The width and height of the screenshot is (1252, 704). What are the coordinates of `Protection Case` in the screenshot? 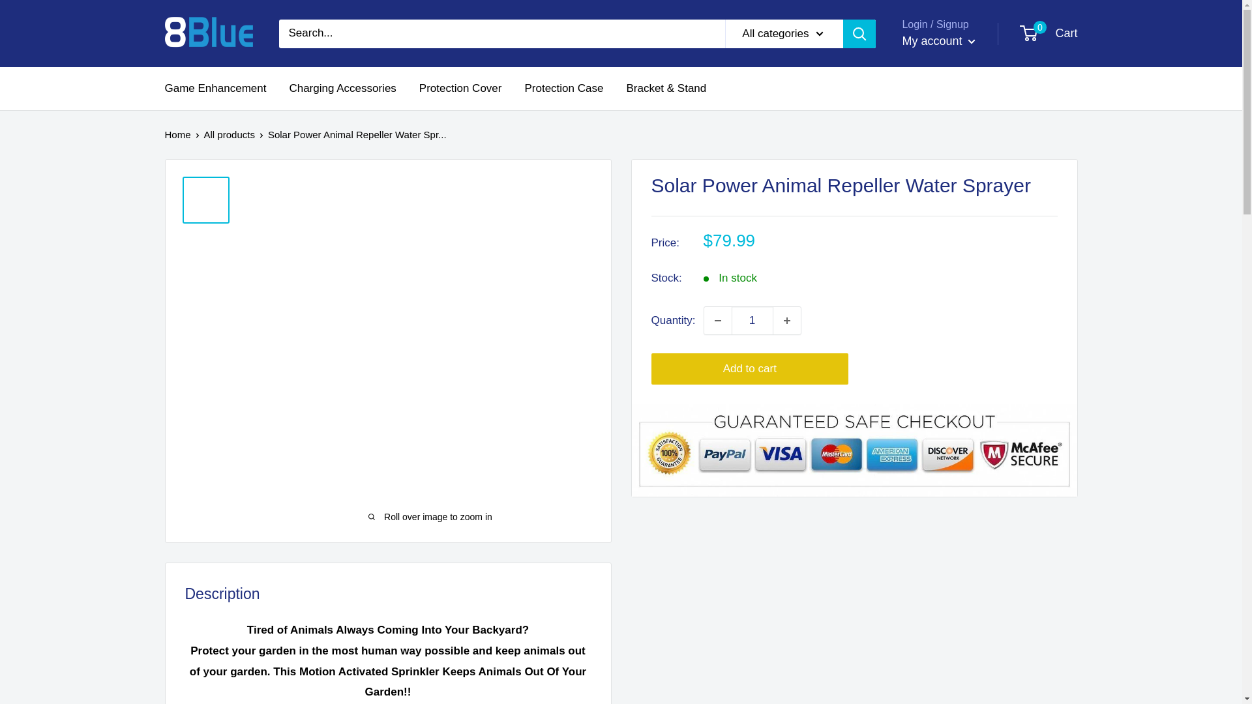 It's located at (563, 89).